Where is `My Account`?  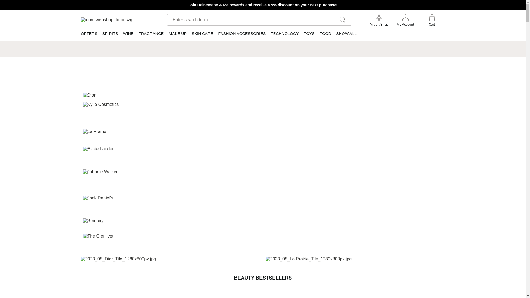
My Account is located at coordinates (405, 20).